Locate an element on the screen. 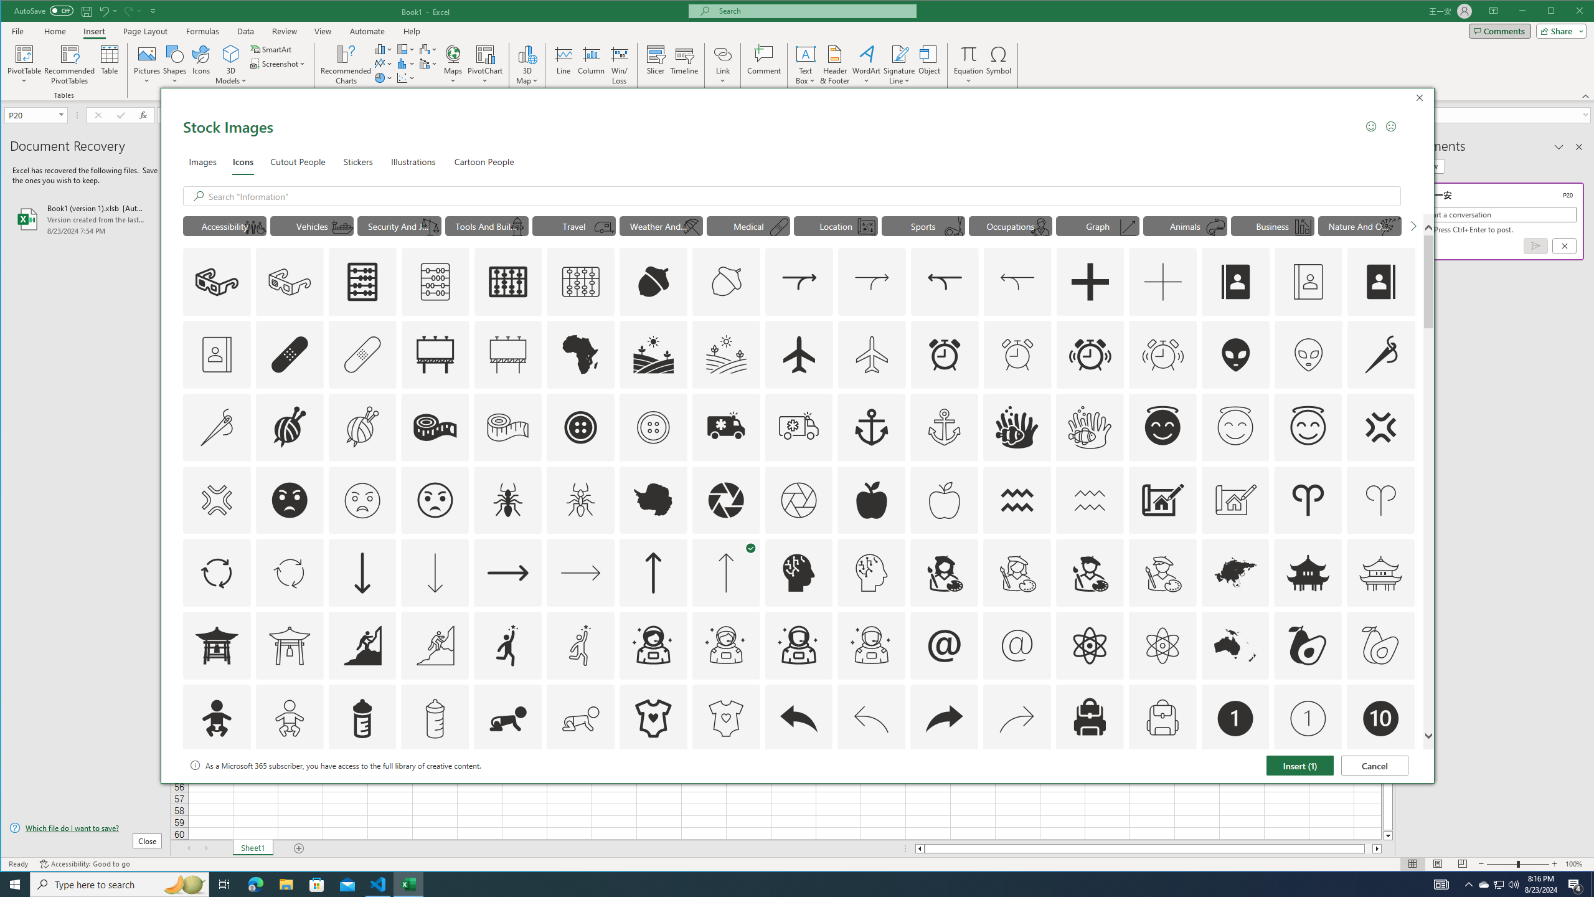 The image size is (1594, 897). AutomationID: Icons_Back_LTR is located at coordinates (798, 718).